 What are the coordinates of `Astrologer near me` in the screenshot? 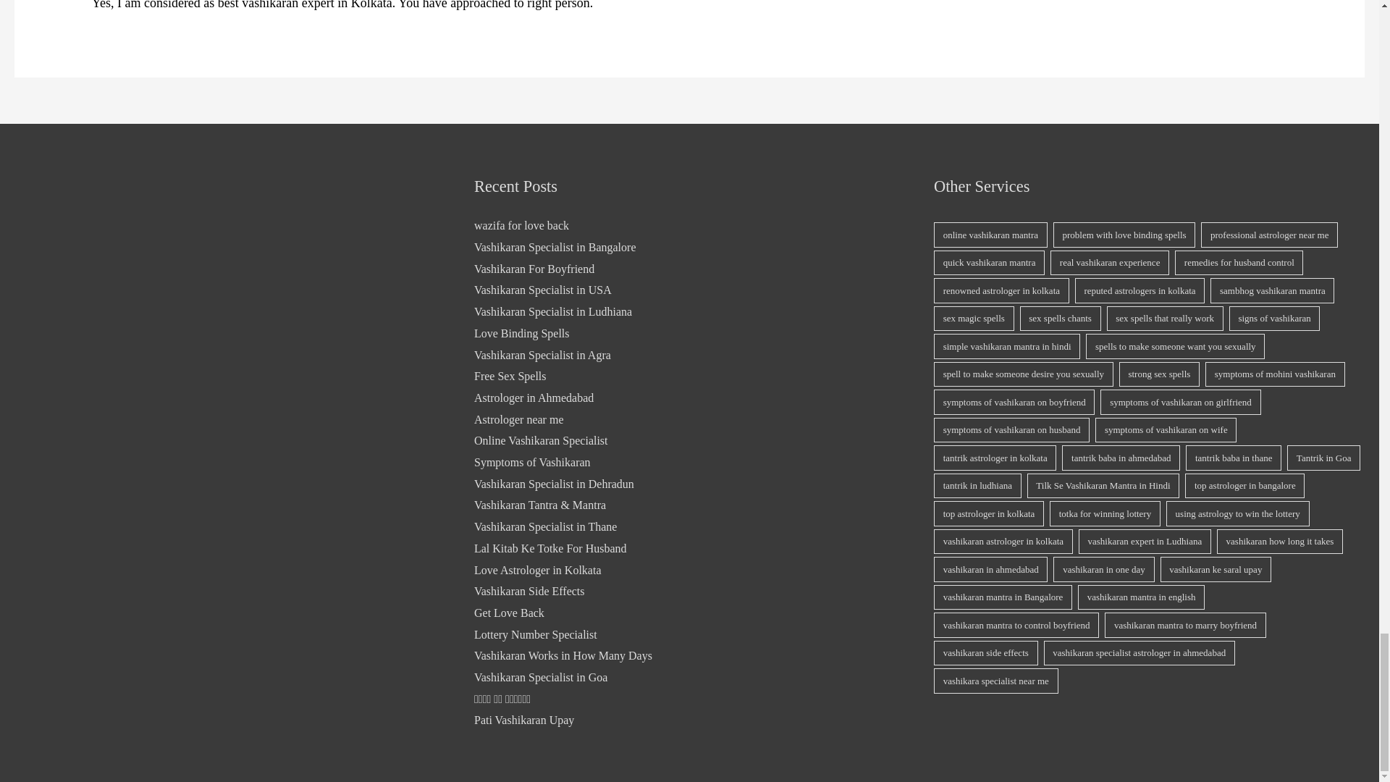 It's located at (518, 419).